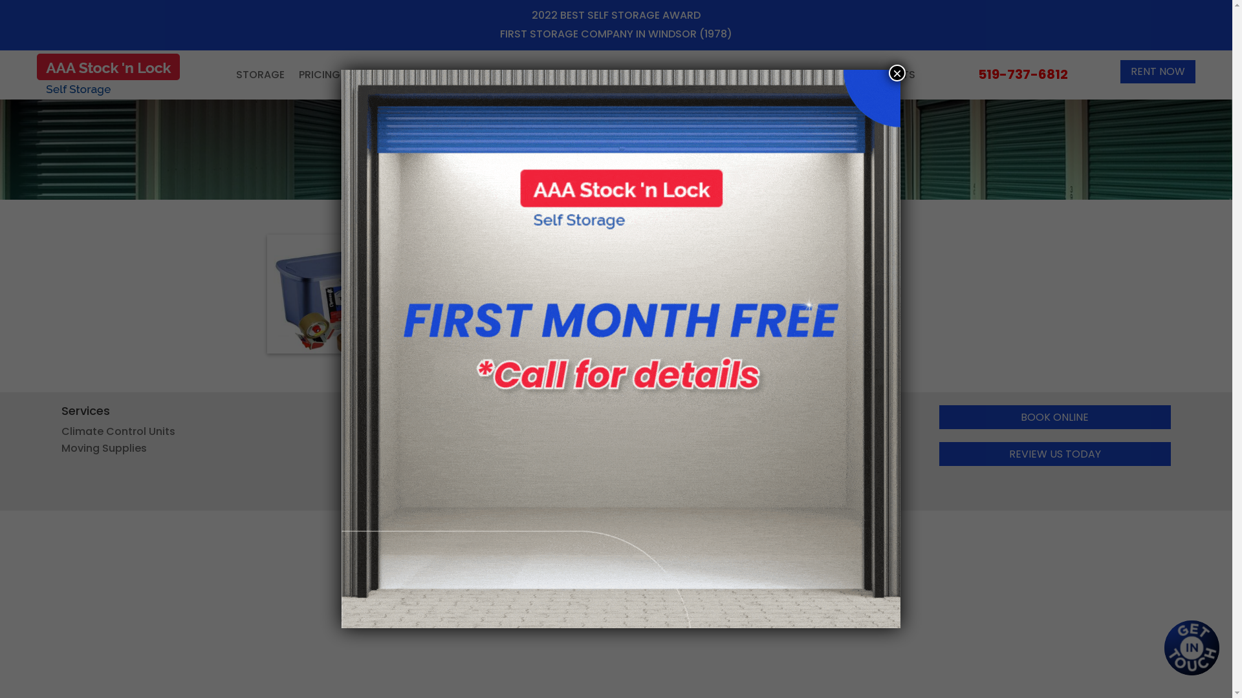  I want to click on Climate Control Units, so click(118, 432).